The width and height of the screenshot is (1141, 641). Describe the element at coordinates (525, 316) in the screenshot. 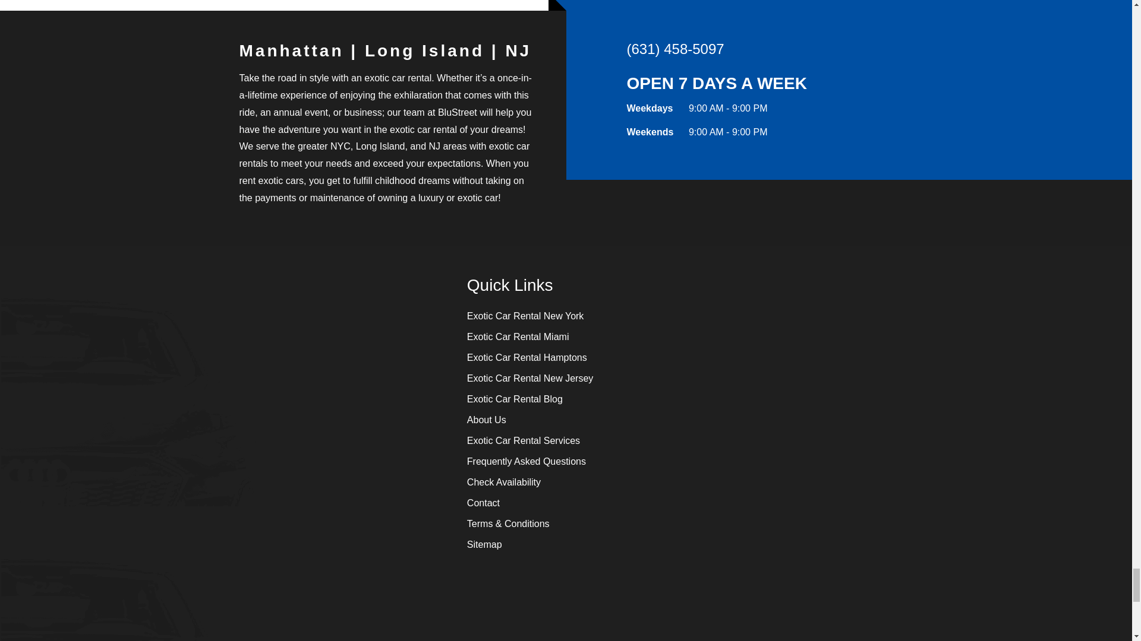

I see `Exotic Car Rental New York` at that location.